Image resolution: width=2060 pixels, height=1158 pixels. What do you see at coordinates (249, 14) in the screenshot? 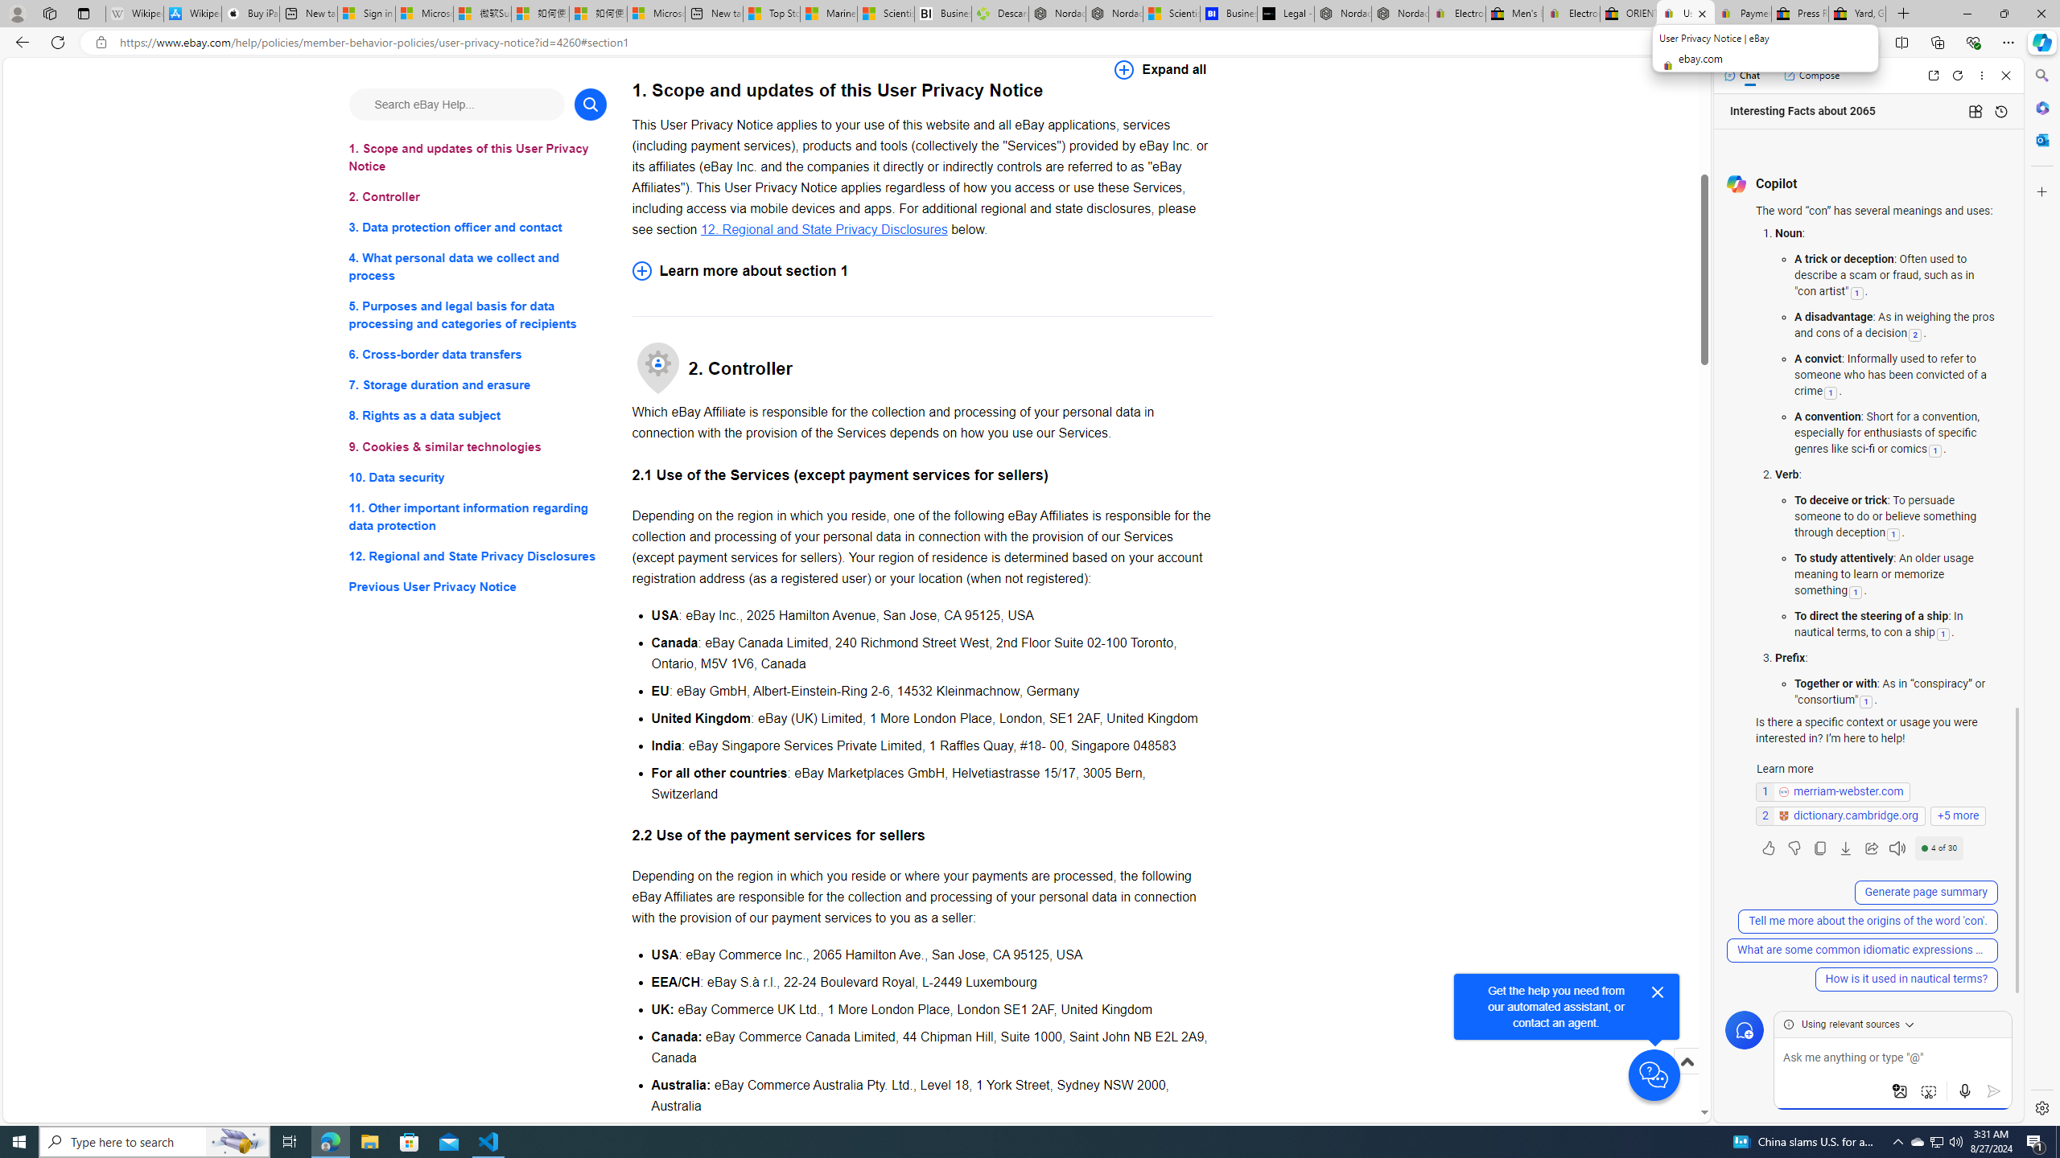
I see `Buy iPad - Apple` at bounding box center [249, 14].